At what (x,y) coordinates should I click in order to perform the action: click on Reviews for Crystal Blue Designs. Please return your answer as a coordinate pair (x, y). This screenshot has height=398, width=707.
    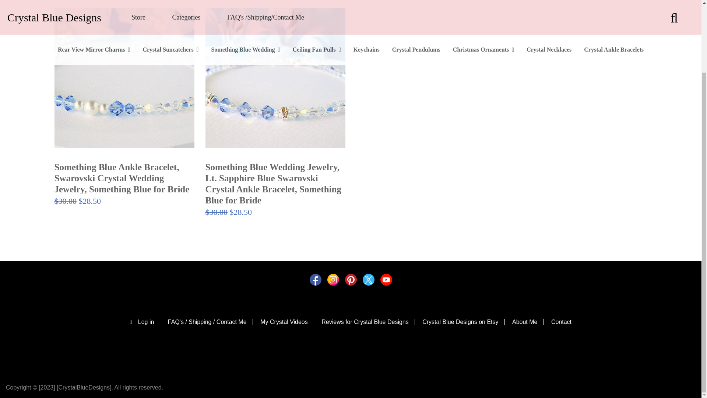
    Looking at the image, I should click on (368, 322).